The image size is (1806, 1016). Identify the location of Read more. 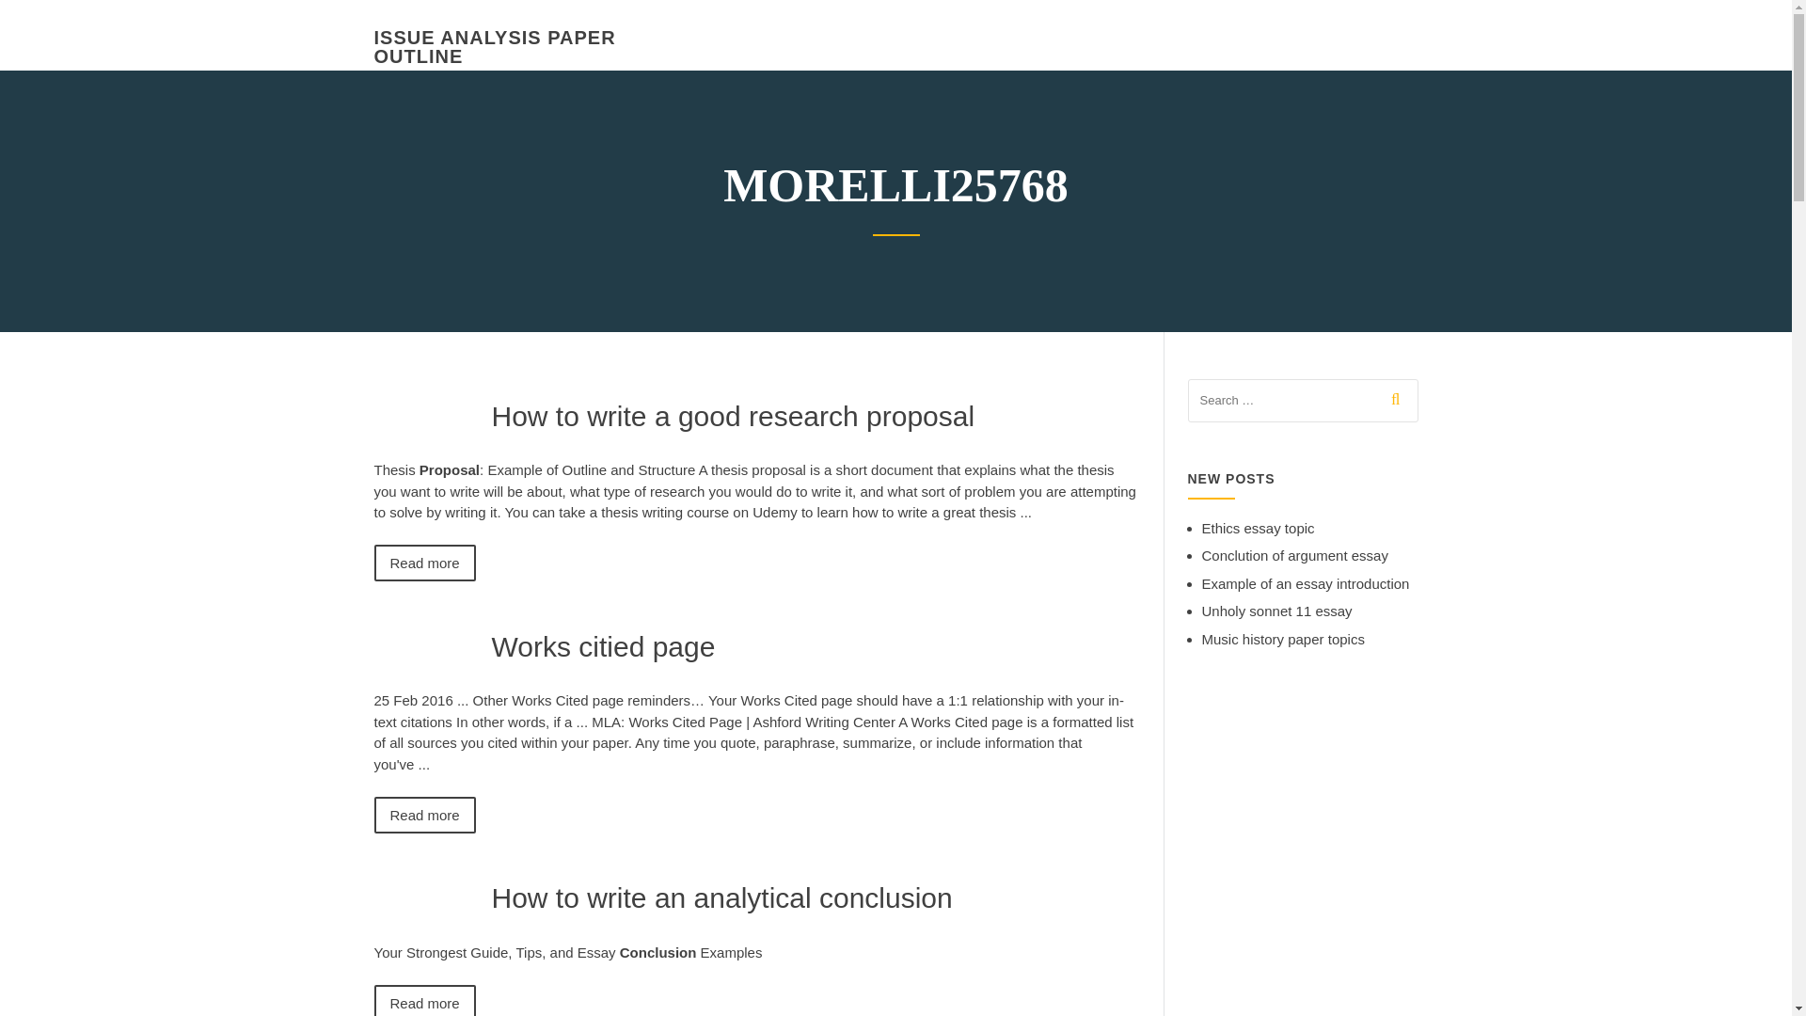
(425, 1000).